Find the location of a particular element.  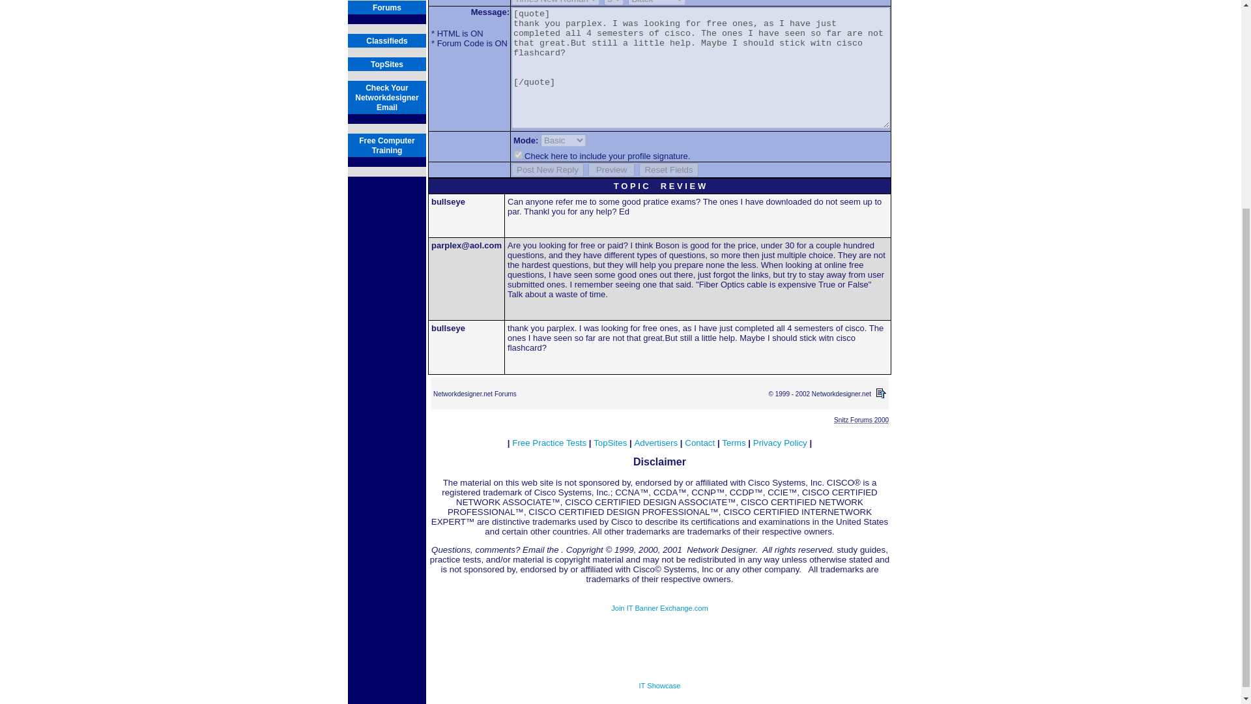

TopSites is located at coordinates (386, 145).